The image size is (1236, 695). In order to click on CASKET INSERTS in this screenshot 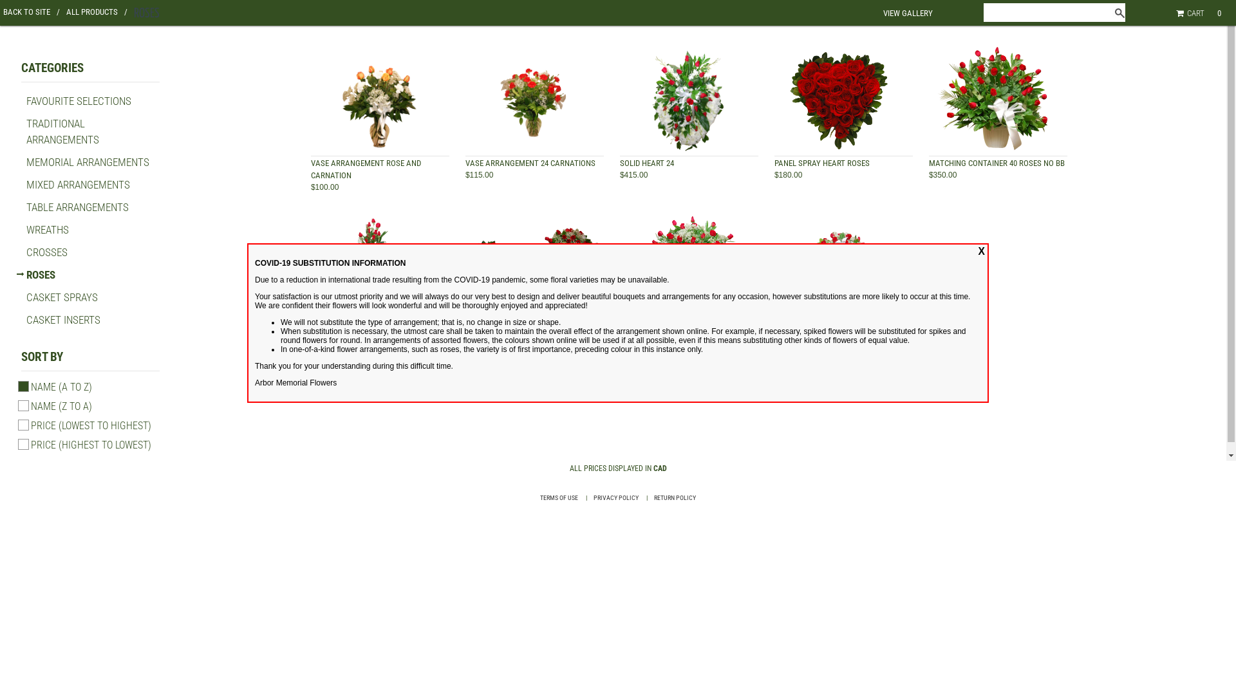, I will do `click(63, 320)`.